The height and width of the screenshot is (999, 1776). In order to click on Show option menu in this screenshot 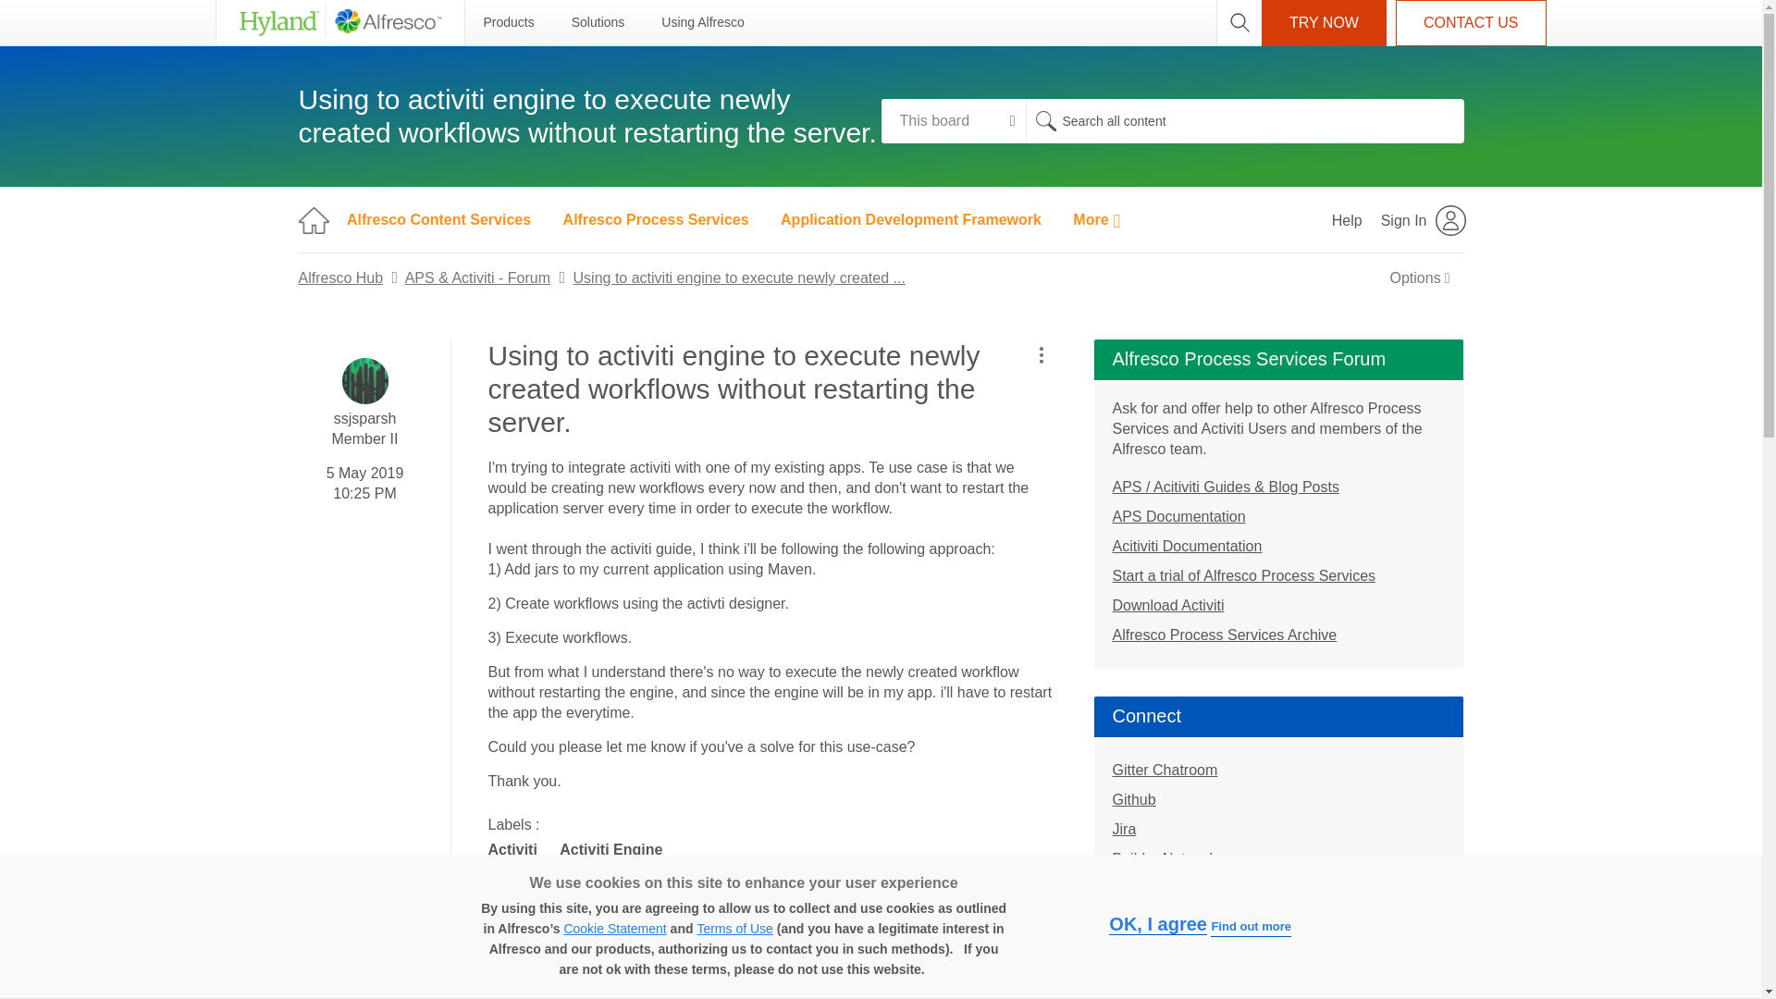, I will do `click(1420, 277)`.